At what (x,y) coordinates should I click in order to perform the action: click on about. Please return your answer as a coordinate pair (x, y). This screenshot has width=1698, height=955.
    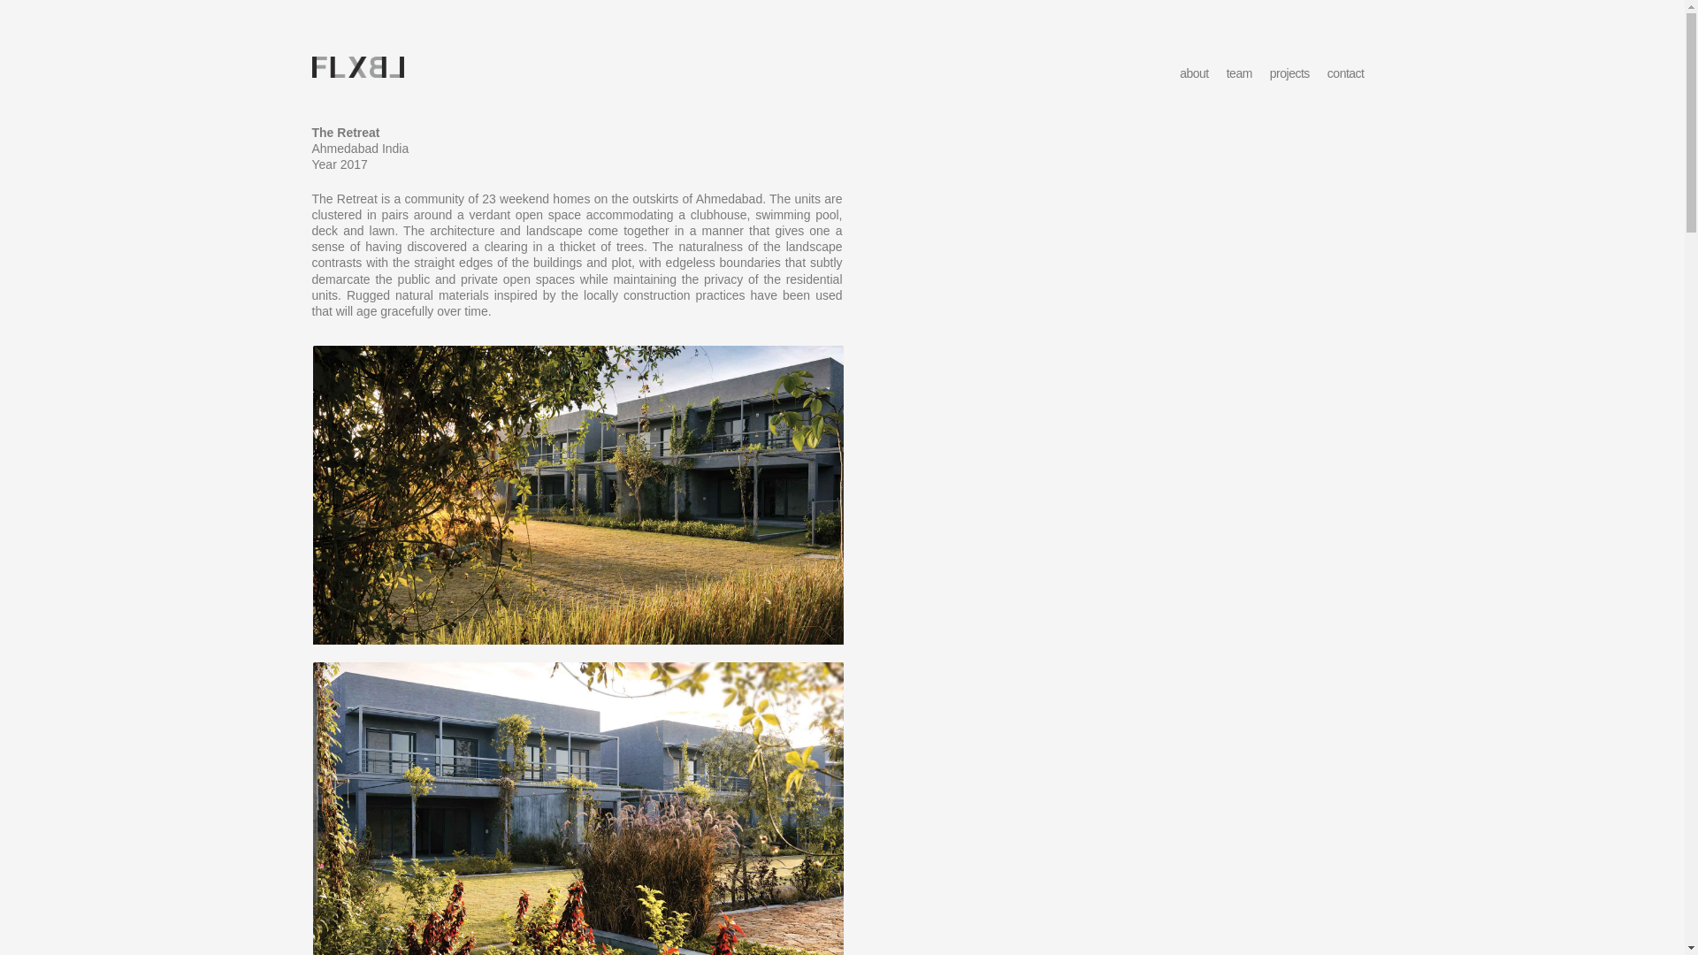
    Looking at the image, I should click on (1194, 73).